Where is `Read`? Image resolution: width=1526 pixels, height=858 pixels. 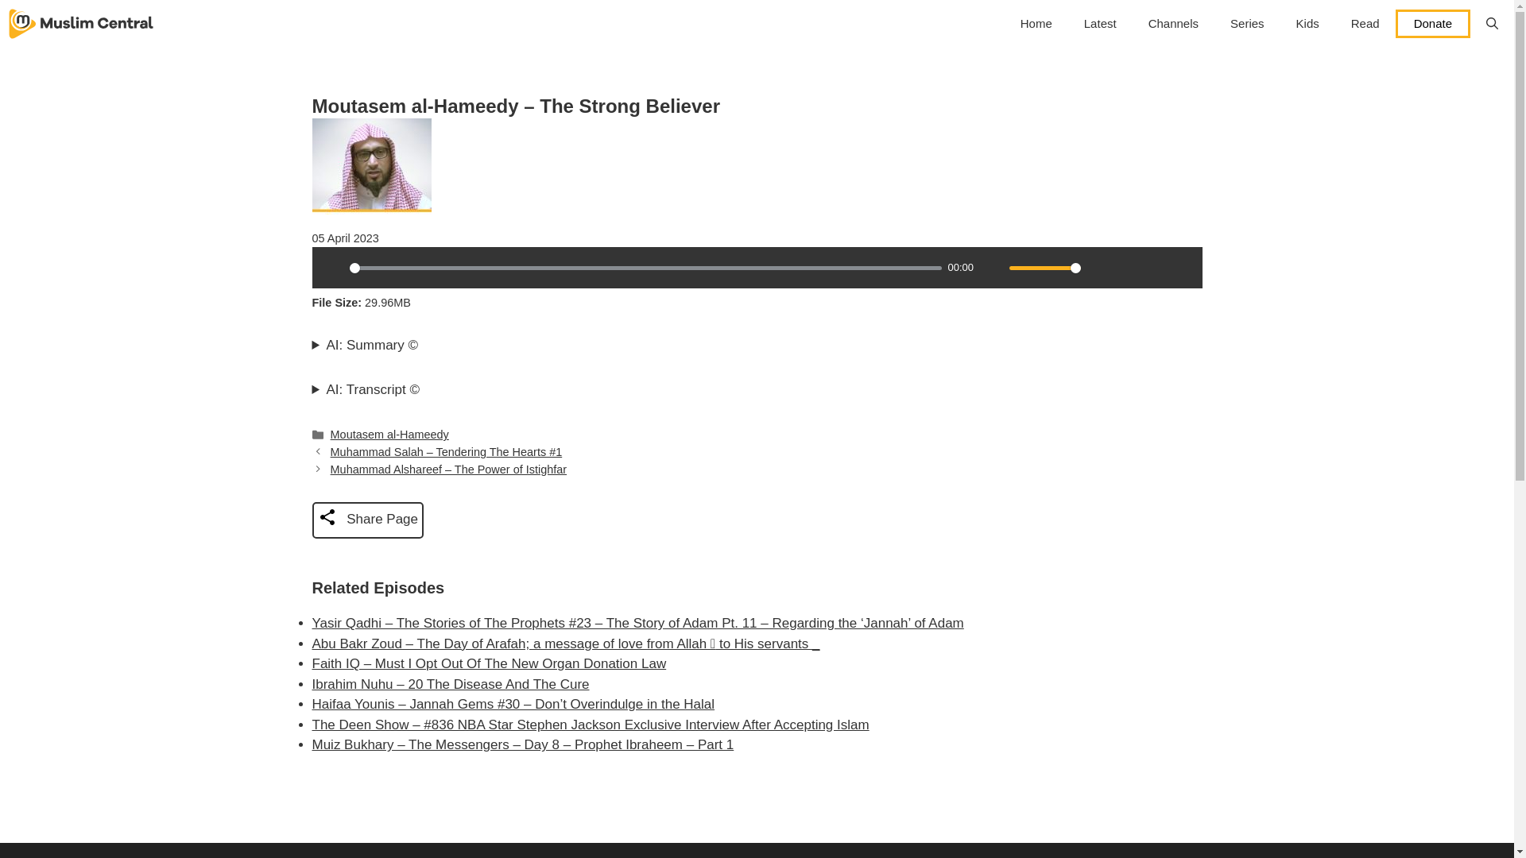 Read is located at coordinates (1365, 24).